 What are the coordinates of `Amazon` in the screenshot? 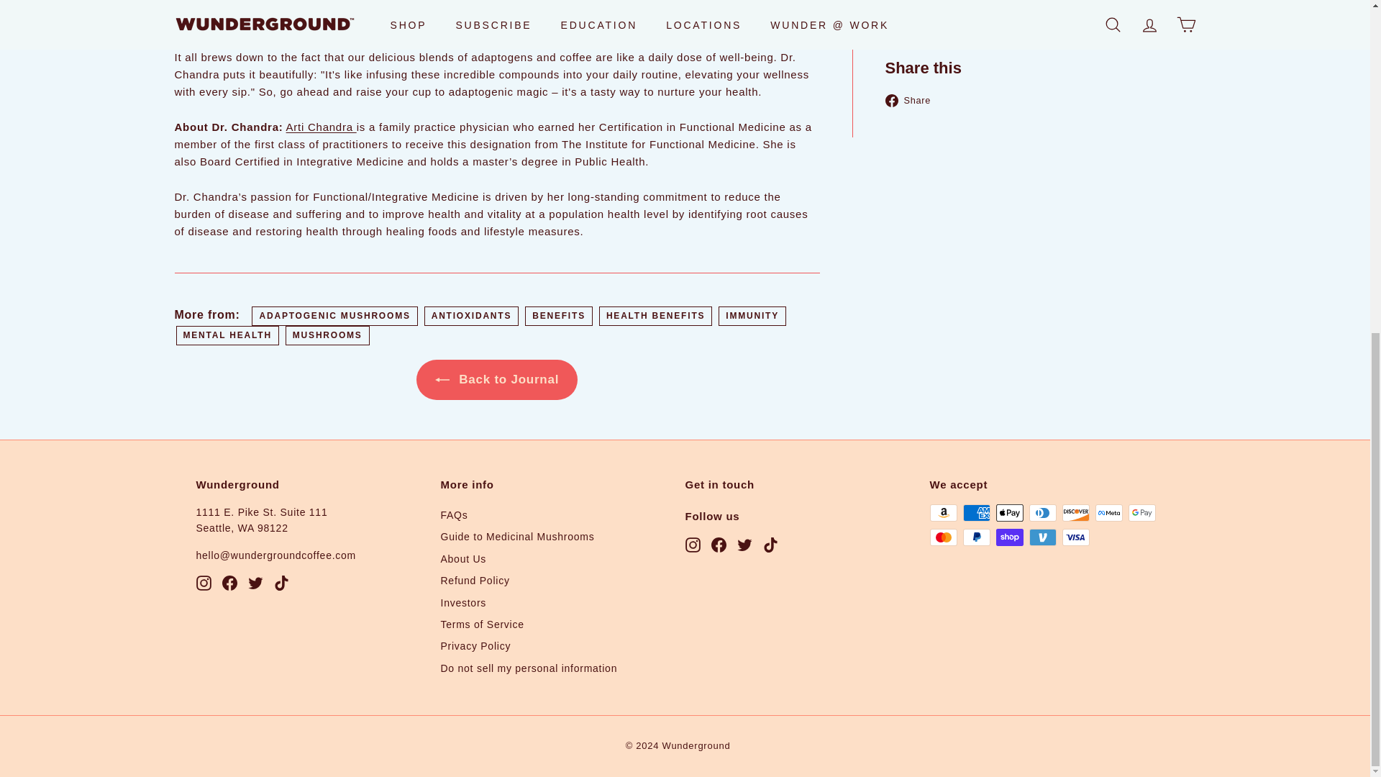 It's located at (943, 512).